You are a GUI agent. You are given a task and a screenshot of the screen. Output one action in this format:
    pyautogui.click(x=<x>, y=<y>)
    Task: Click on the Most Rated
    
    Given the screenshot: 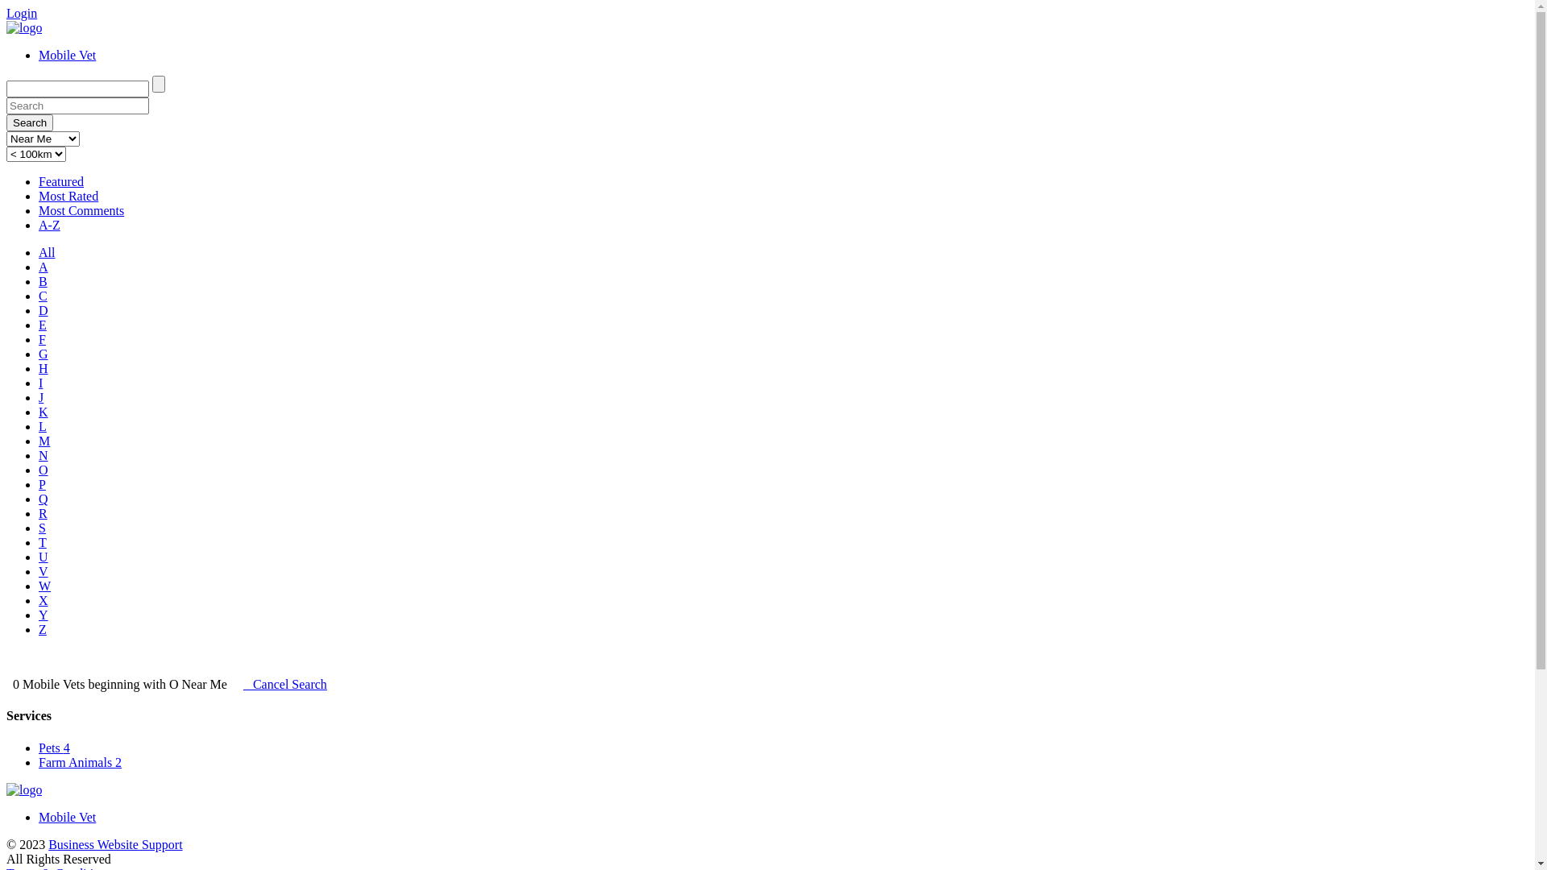 What is the action you would take?
    pyautogui.click(x=68, y=197)
    